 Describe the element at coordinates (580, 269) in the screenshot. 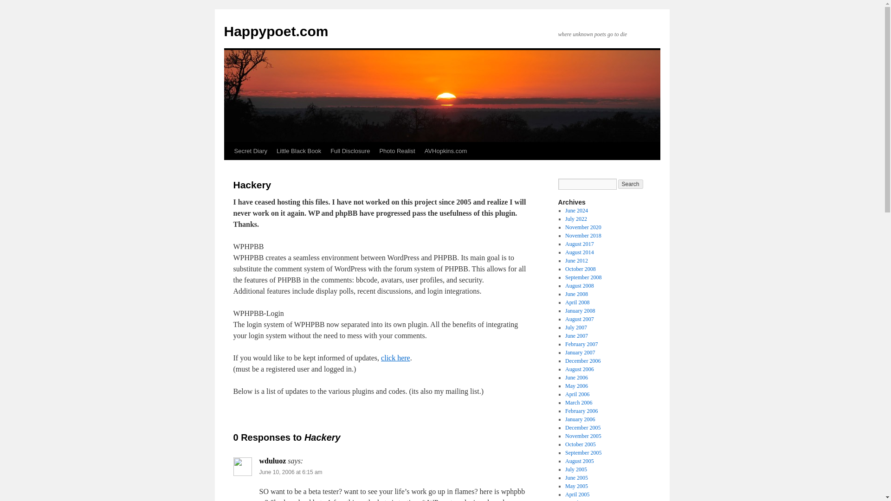

I see `October 2008` at that location.